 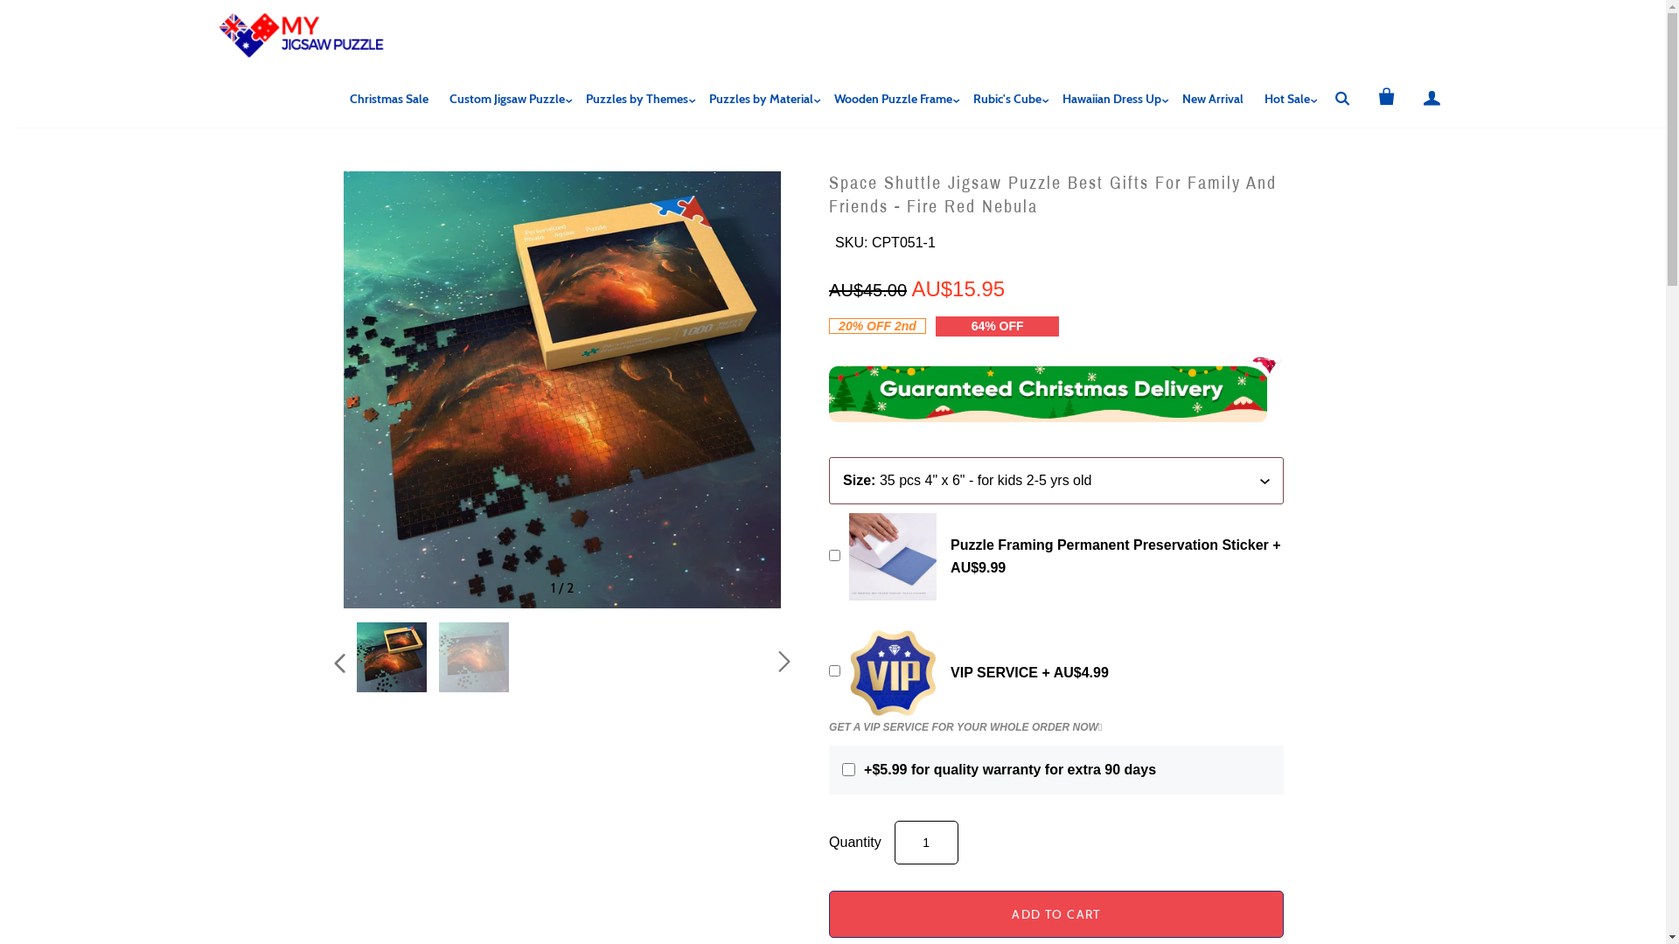 What do you see at coordinates (761, 99) in the screenshot?
I see `Puzzles by Material` at bounding box center [761, 99].